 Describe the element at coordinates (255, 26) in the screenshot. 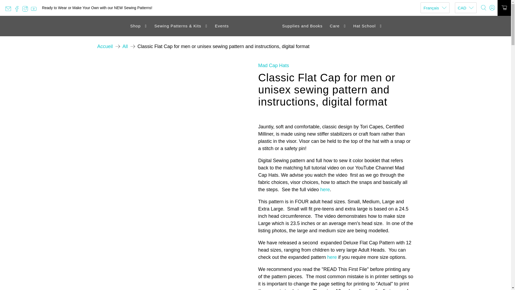

I see `madcaphats` at that location.